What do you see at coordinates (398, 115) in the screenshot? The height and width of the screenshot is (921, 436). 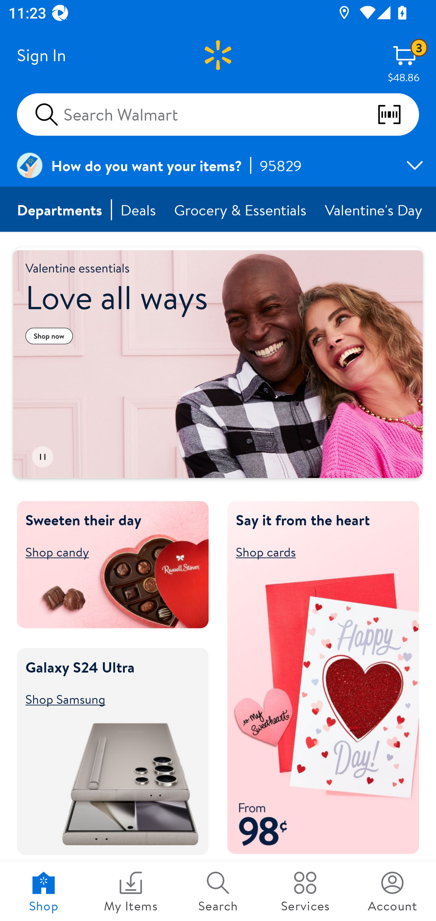 I see `scan barcodes qr codes and more` at bounding box center [398, 115].